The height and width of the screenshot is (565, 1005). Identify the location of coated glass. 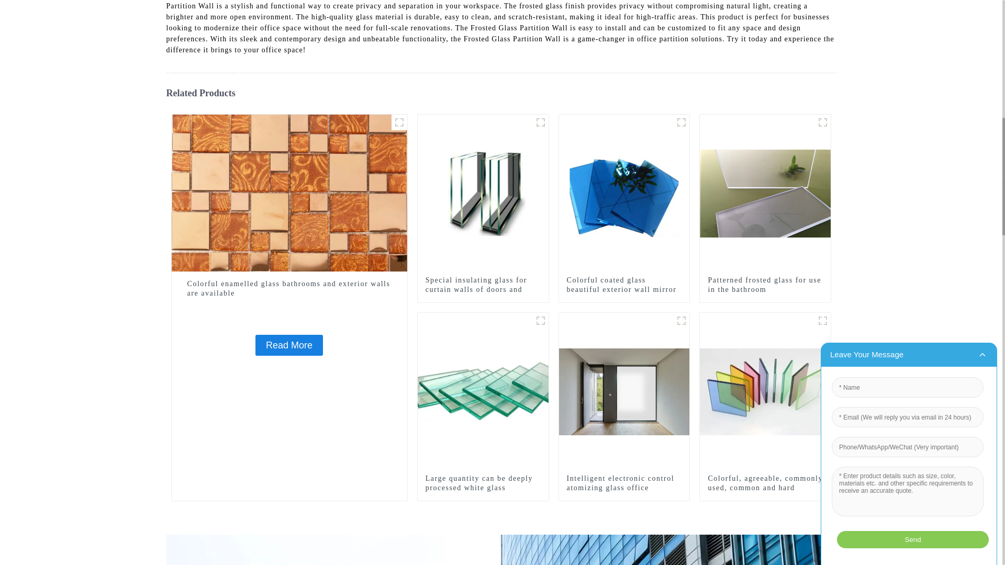
(682, 122).